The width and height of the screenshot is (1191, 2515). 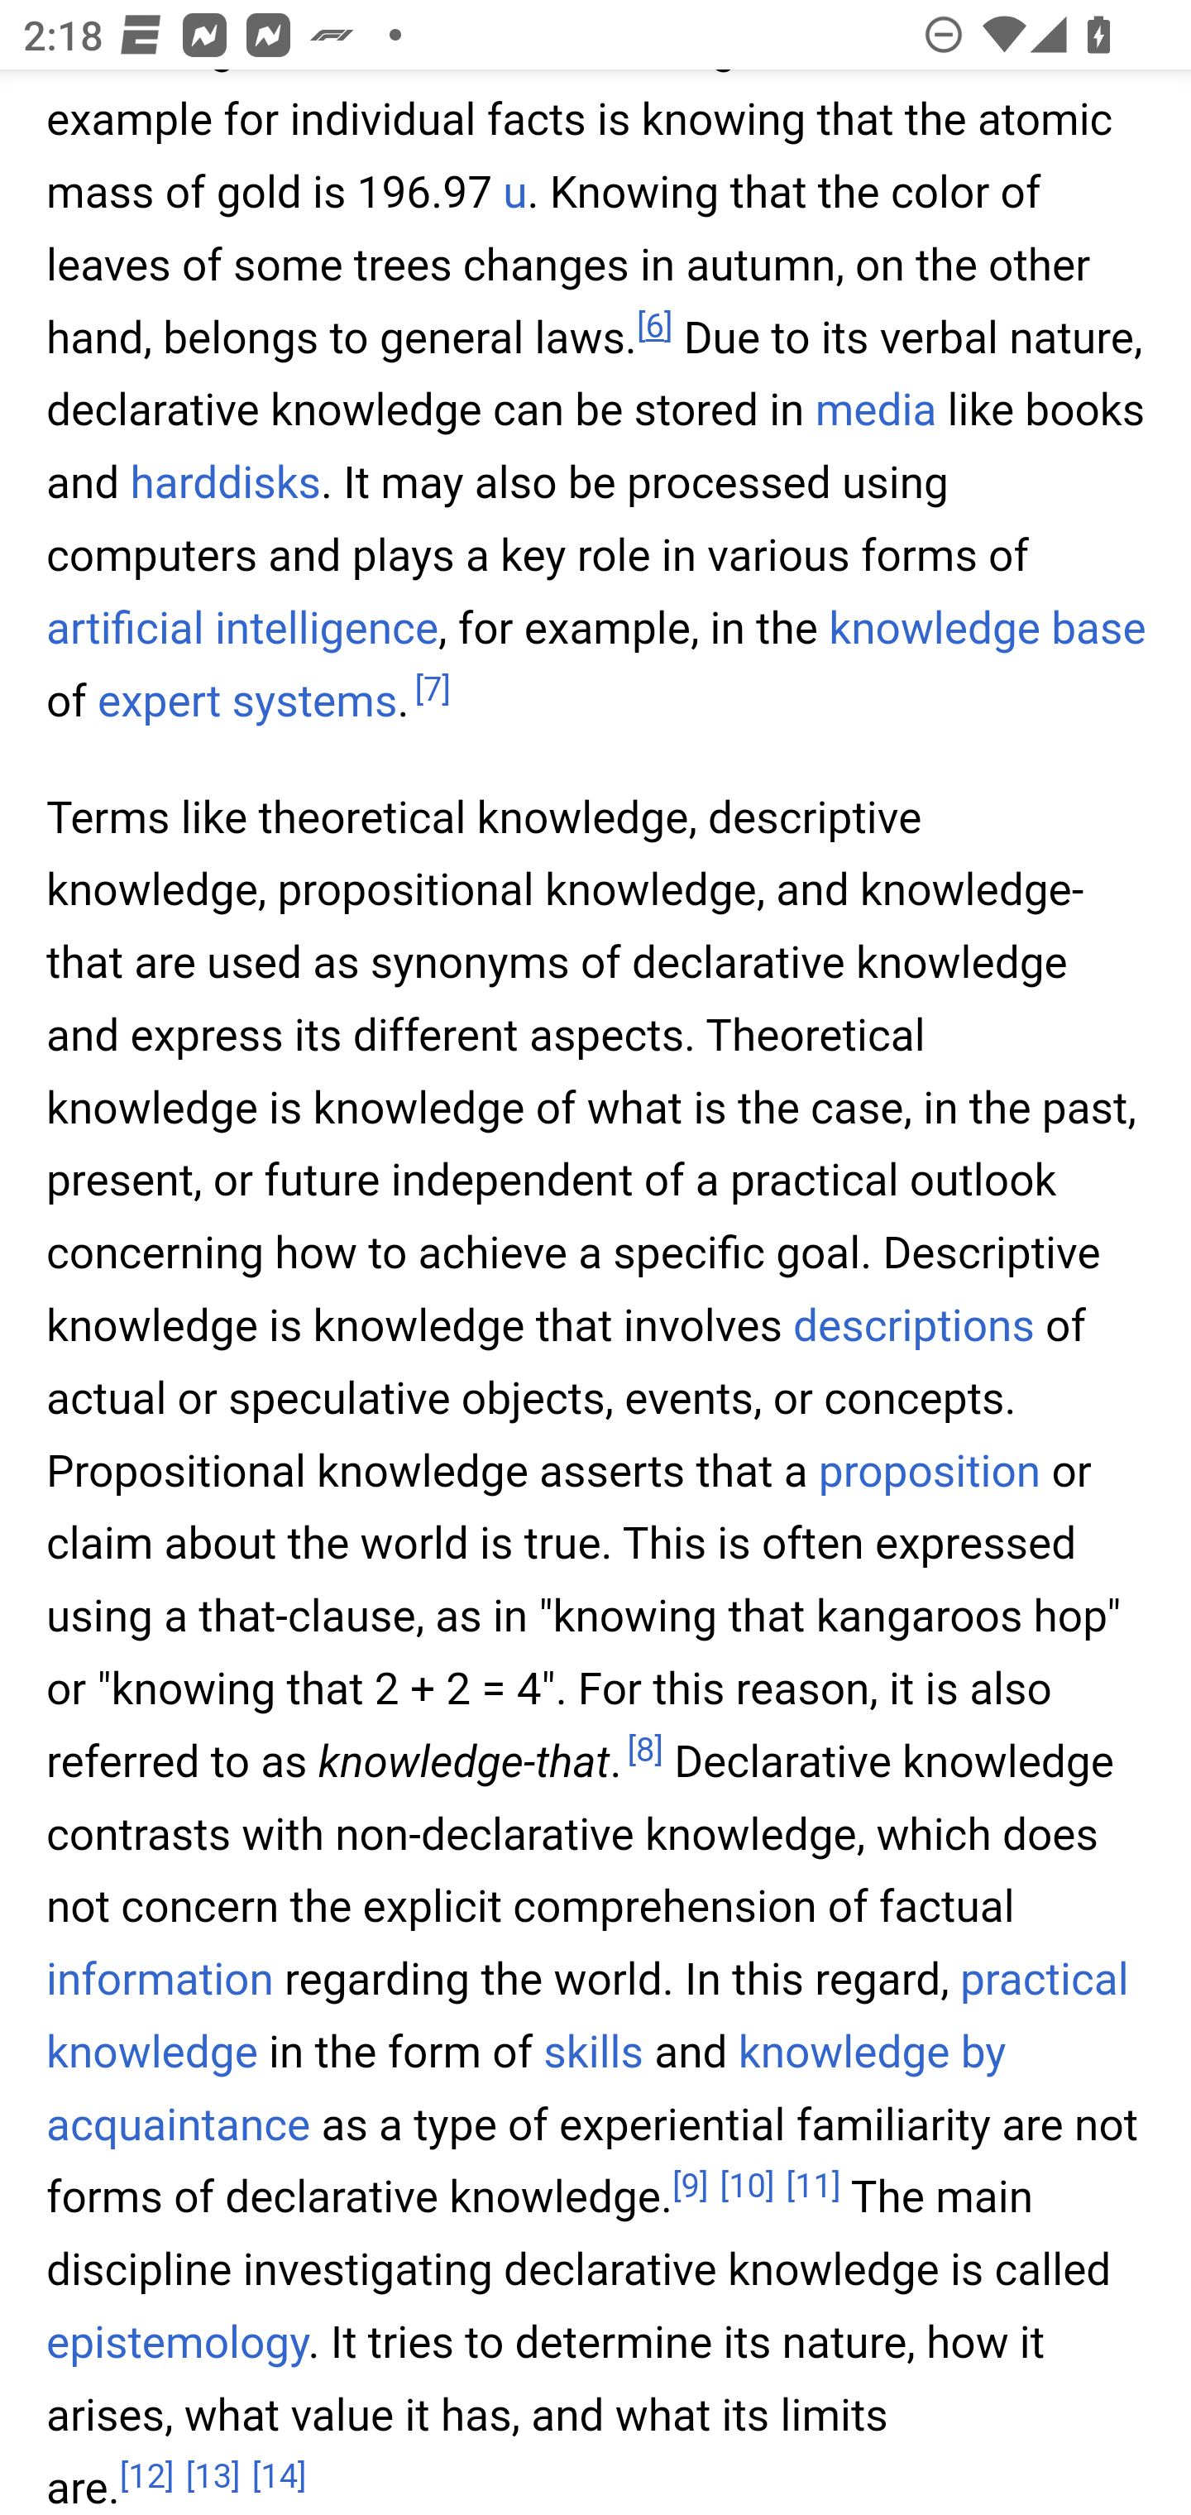 I want to click on proposition, so click(x=929, y=1471).